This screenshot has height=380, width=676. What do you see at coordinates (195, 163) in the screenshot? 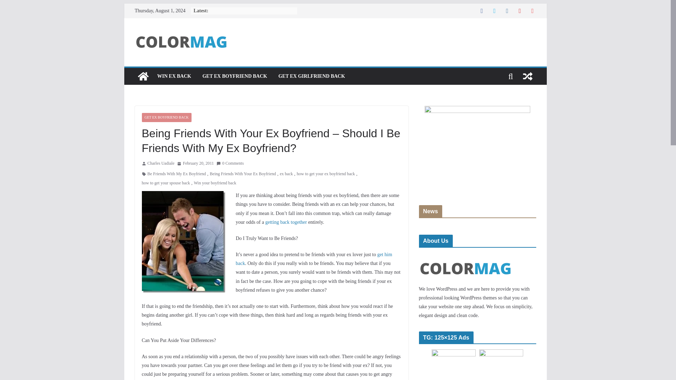
I see `9:59 pm` at bounding box center [195, 163].